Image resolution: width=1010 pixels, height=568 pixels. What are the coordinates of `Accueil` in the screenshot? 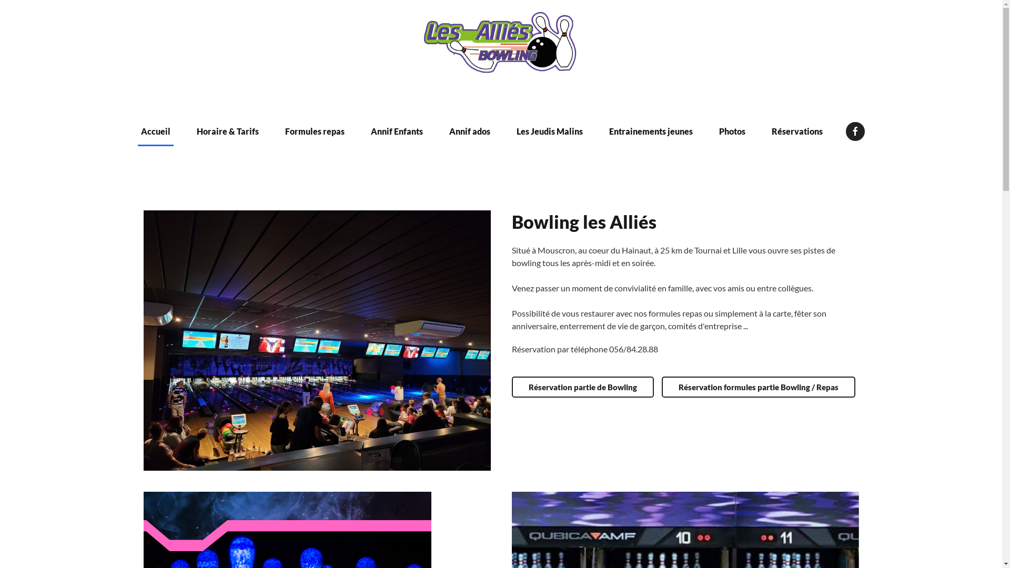 It's located at (156, 131).